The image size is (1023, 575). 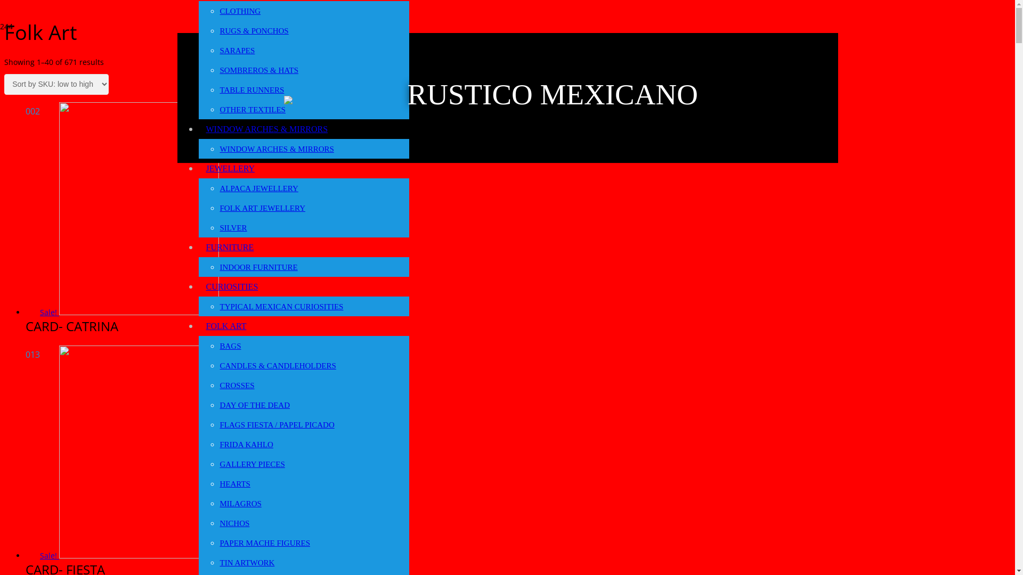 What do you see at coordinates (251, 90) in the screenshot?
I see `TABLE RUNNERS` at bounding box center [251, 90].